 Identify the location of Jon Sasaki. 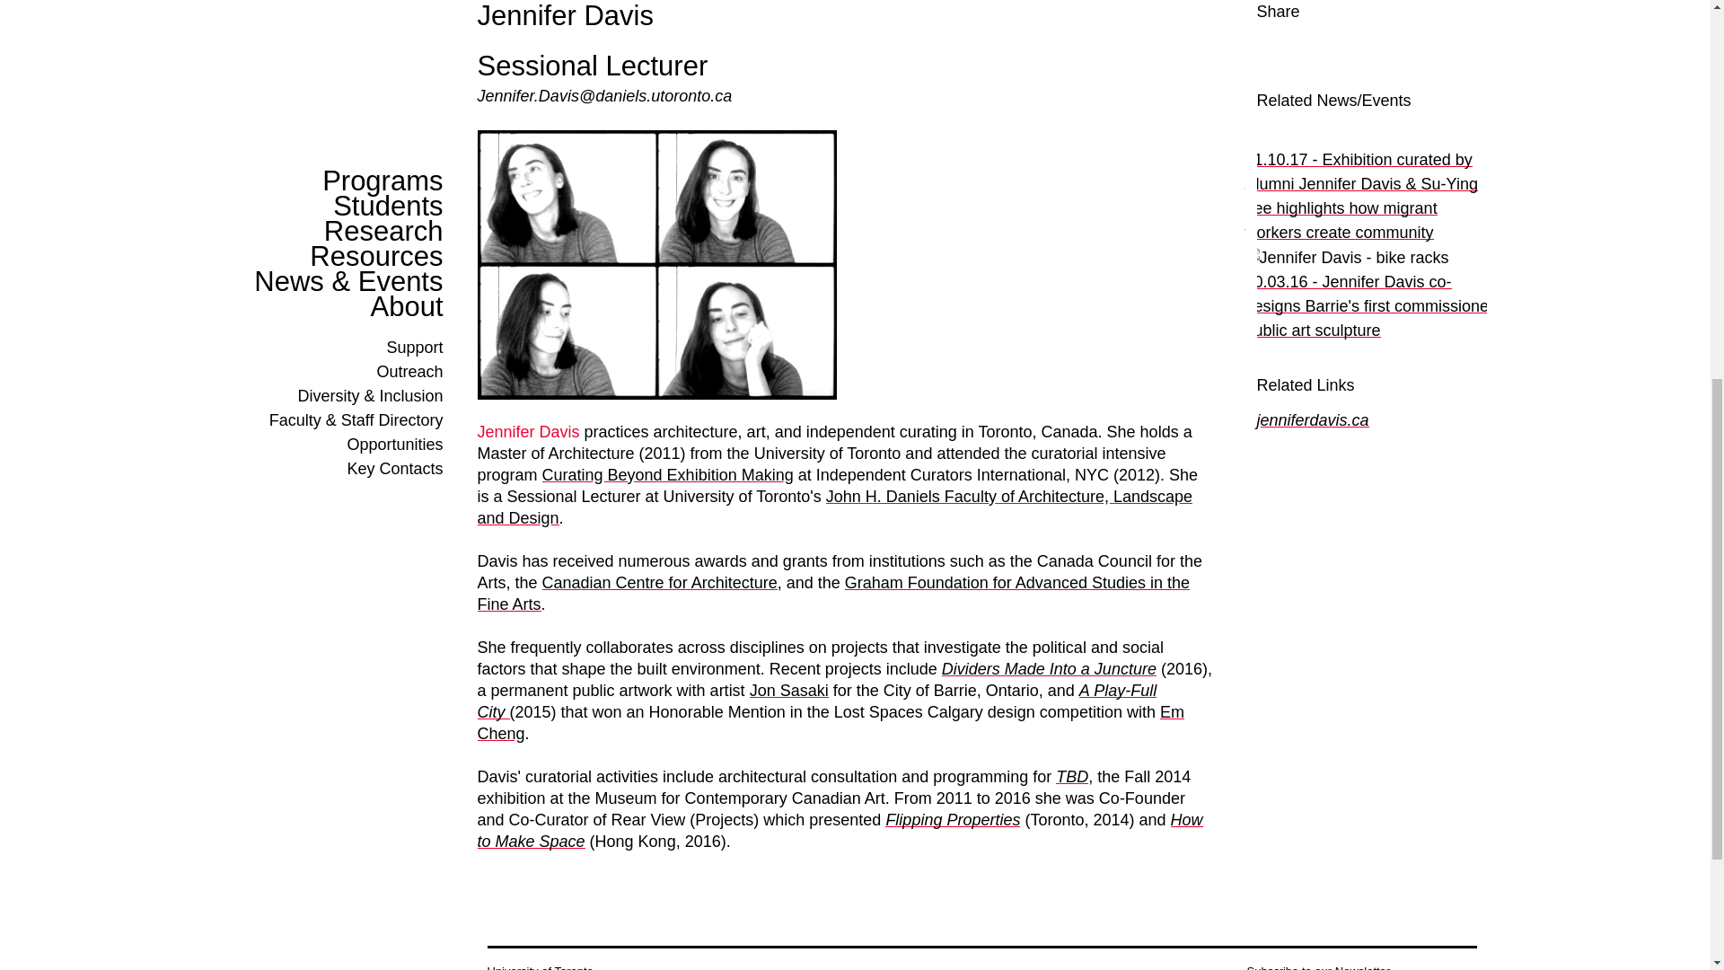
(789, 690).